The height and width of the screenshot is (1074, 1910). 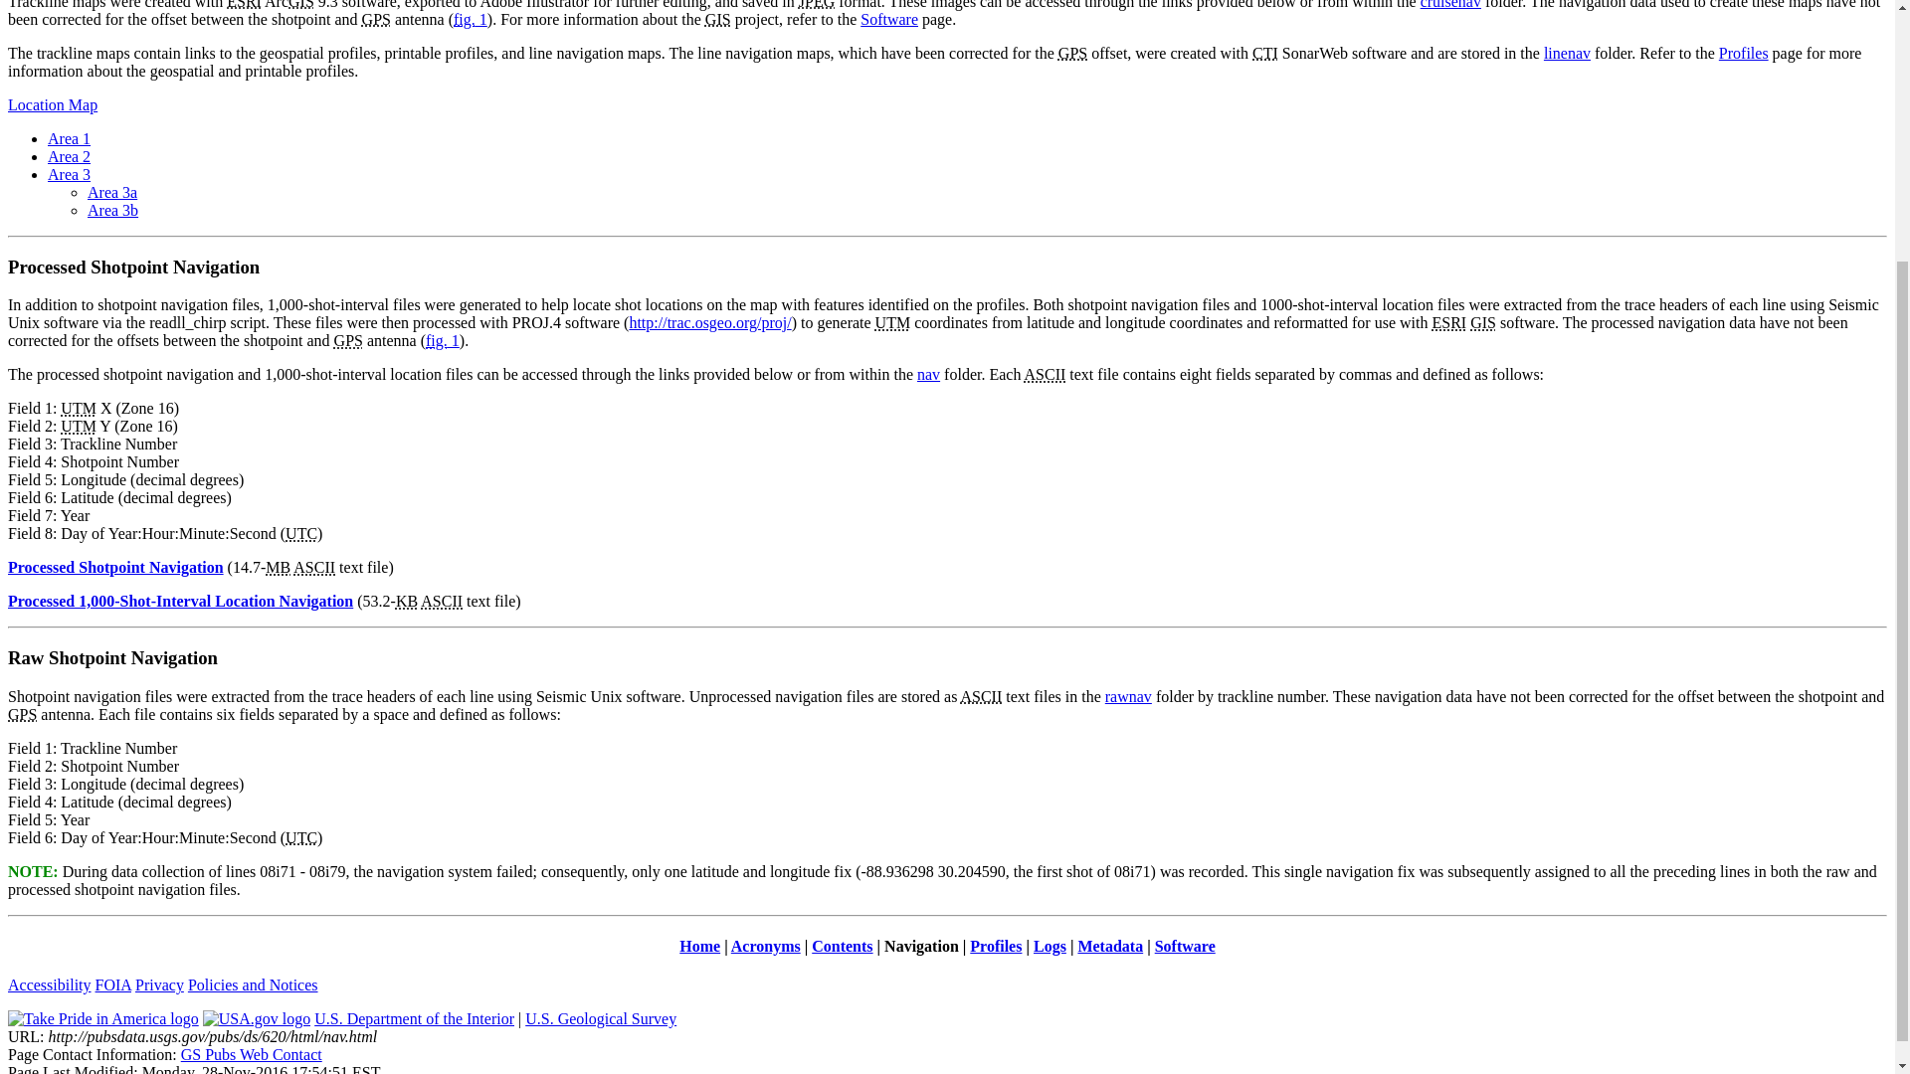 I want to click on figure, so click(x=436, y=340).